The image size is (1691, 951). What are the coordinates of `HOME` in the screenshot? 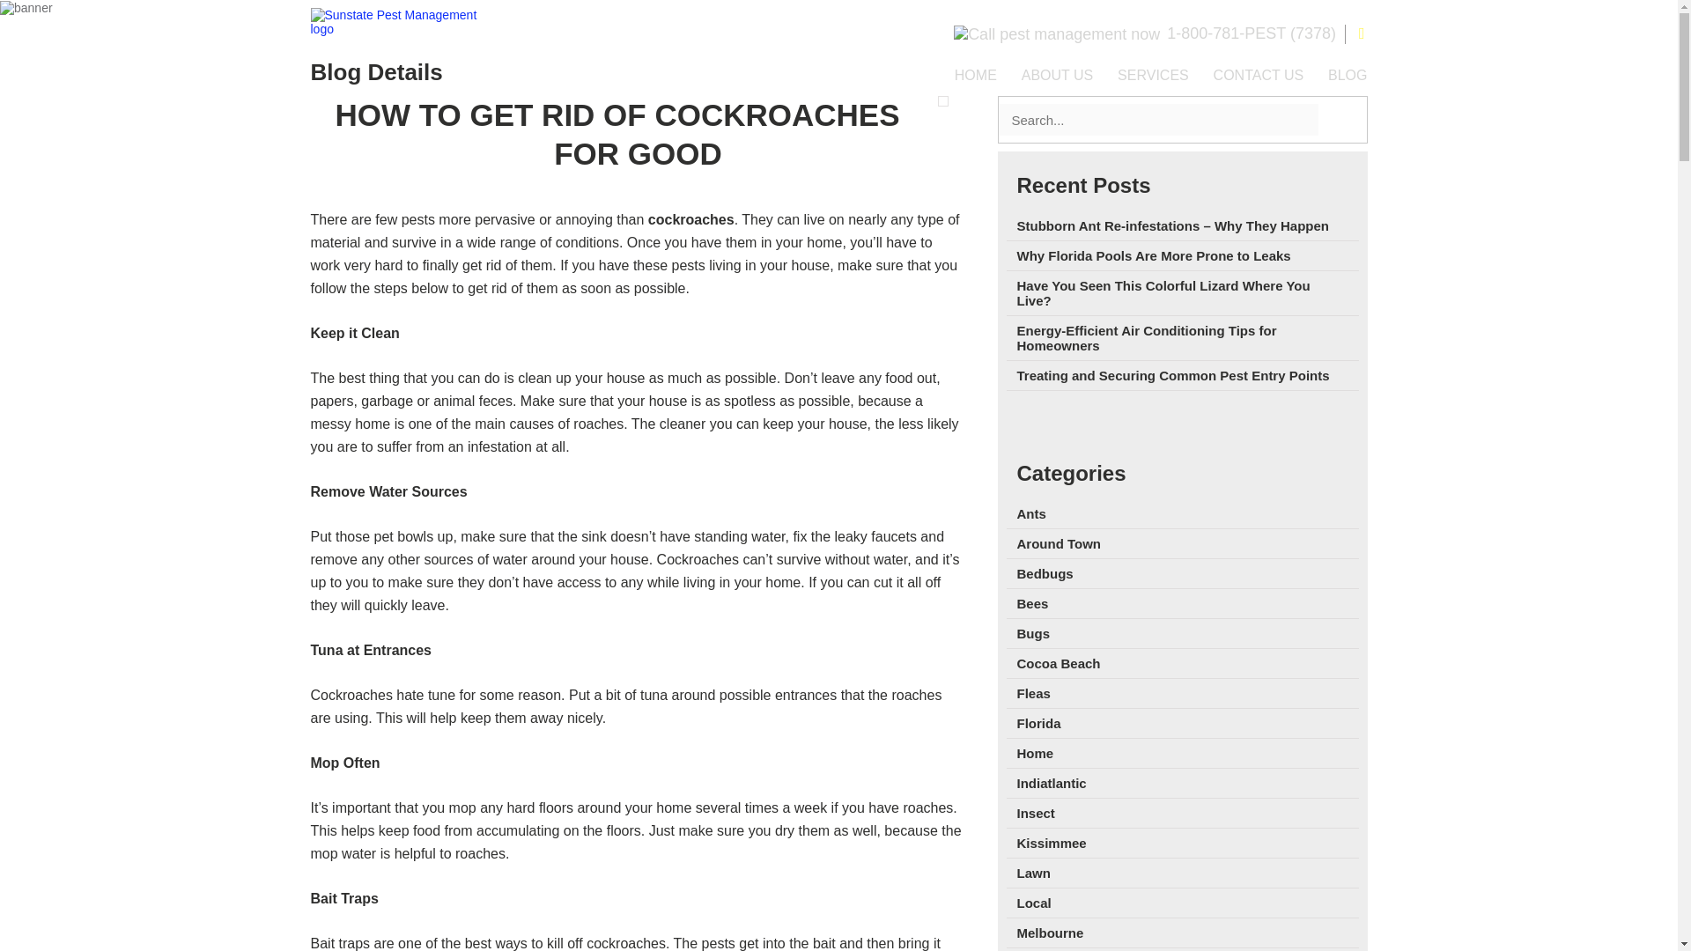 It's located at (976, 76).